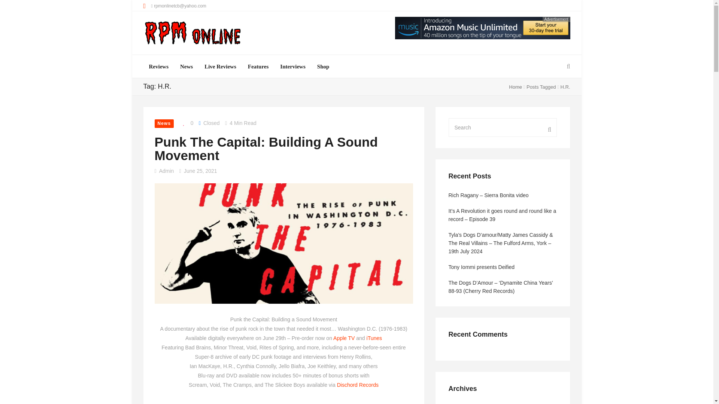  What do you see at coordinates (293, 67) in the screenshot?
I see `Interviews` at bounding box center [293, 67].